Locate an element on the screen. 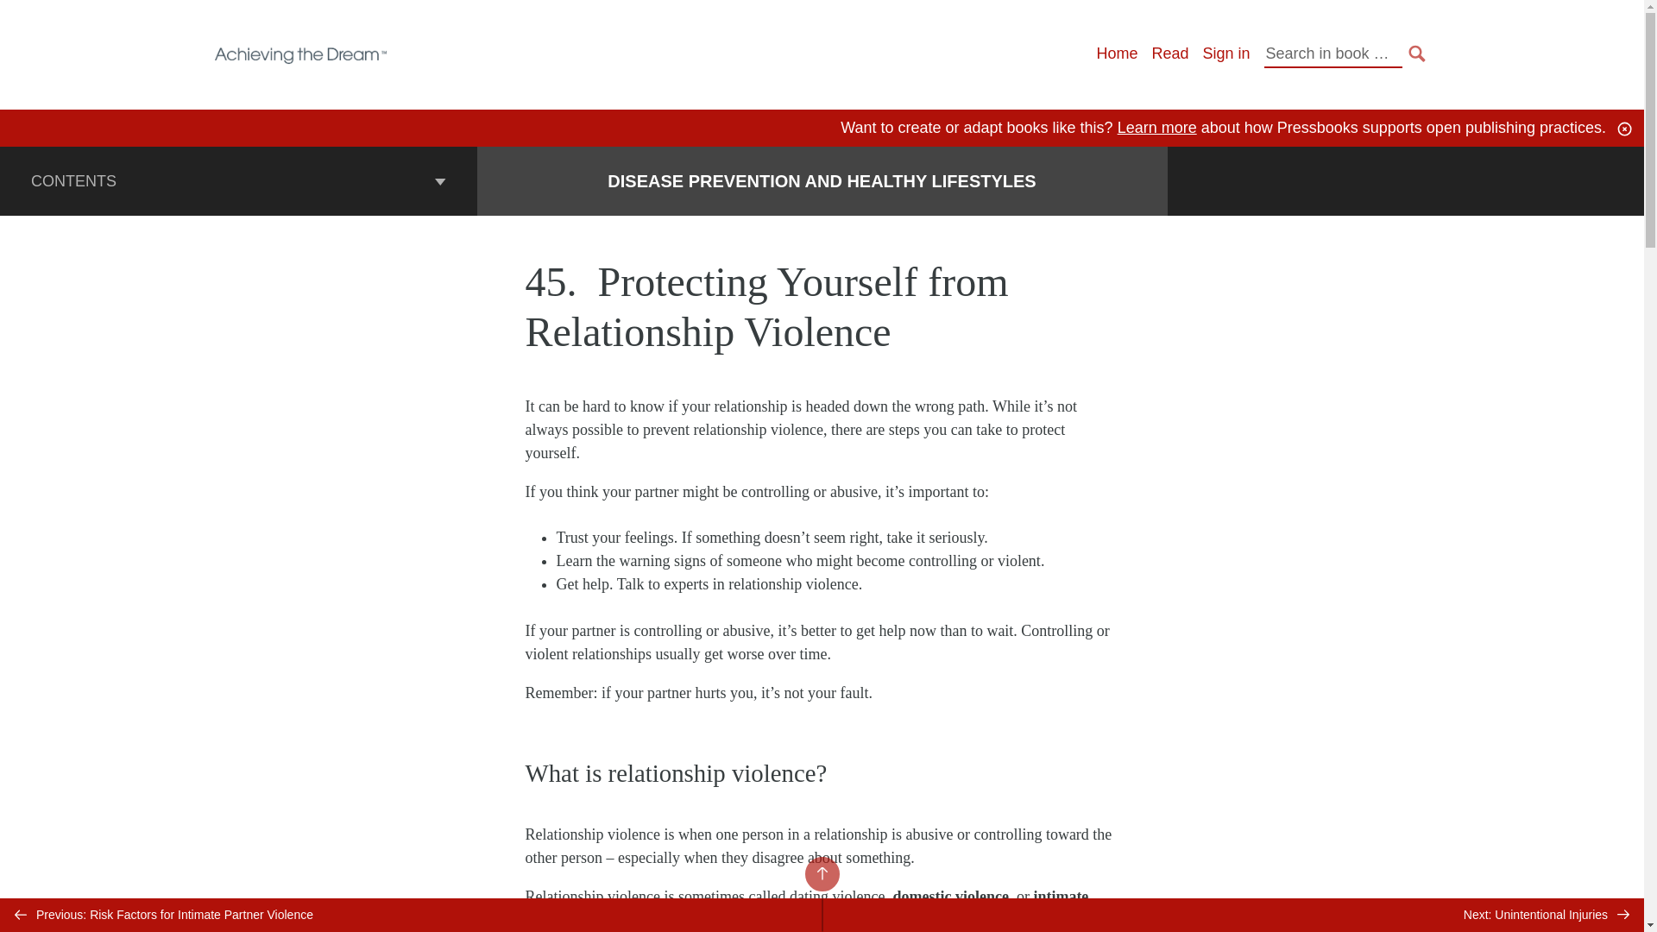 The height and width of the screenshot is (932, 1657). Read is located at coordinates (1169, 54).